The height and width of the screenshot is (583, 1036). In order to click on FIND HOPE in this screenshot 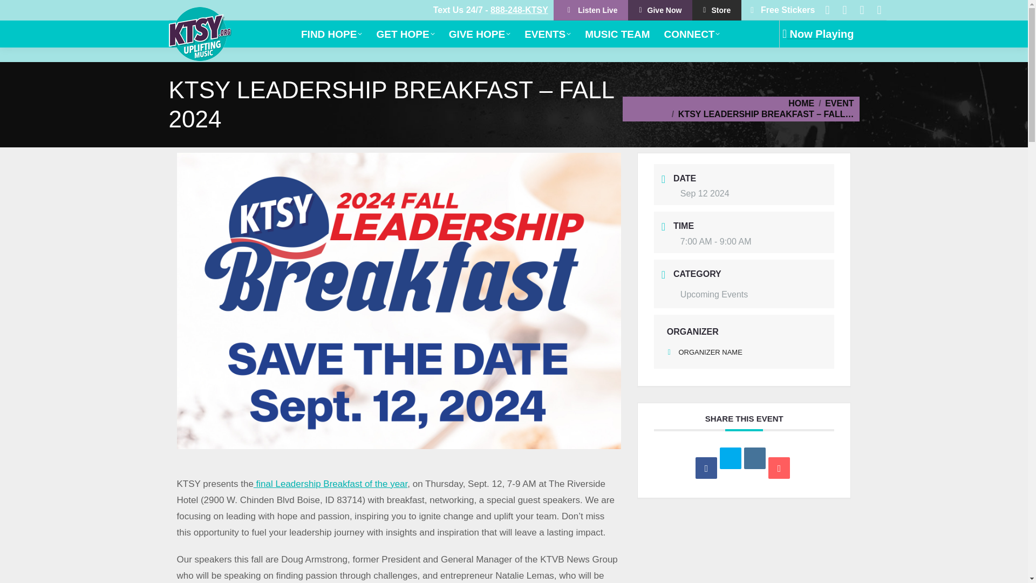, I will do `click(331, 35)`.